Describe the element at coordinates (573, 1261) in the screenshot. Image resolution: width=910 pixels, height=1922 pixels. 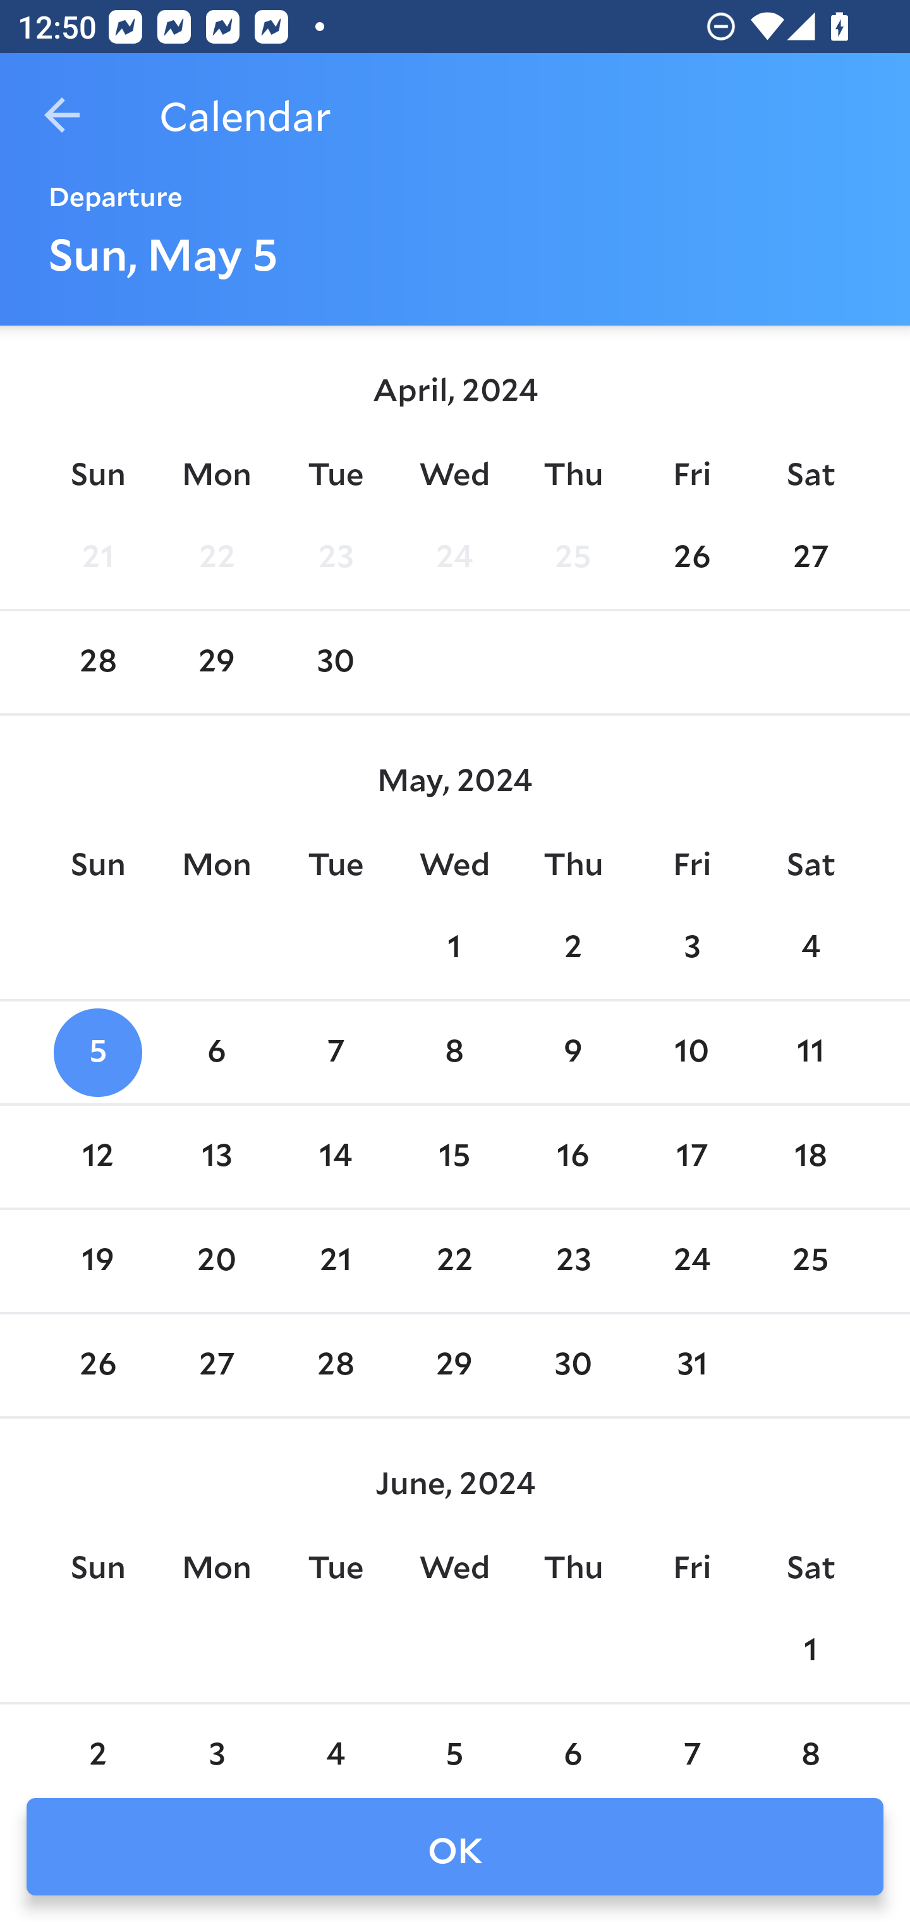
I see `23` at that location.